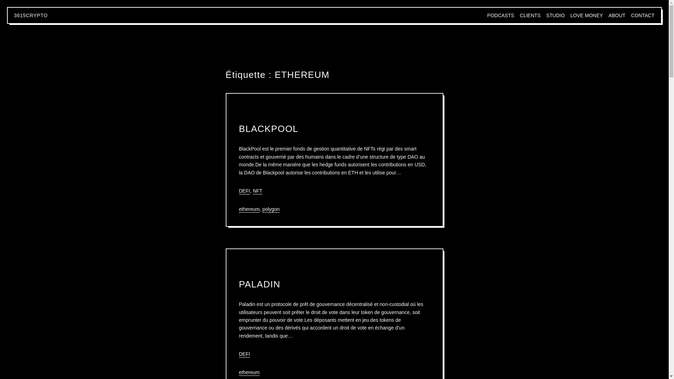  I want to click on LOVE MONEY, so click(587, 15).